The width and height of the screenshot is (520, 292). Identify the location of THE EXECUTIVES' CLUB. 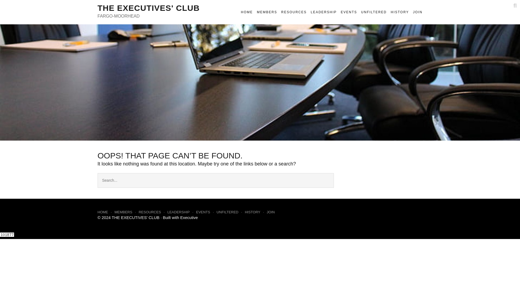
(148, 8).